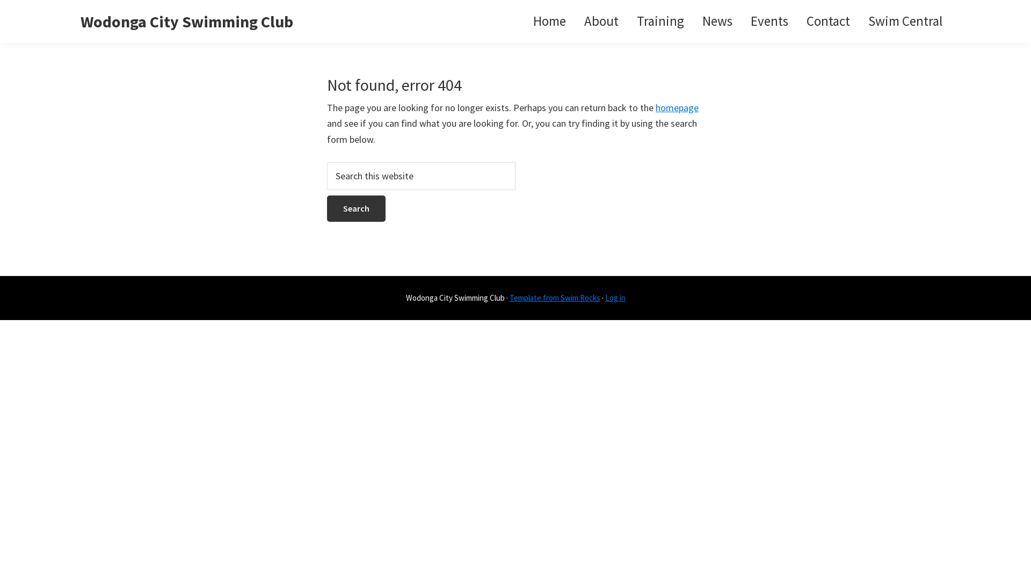 The image size is (1031, 580). What do you see at coordinates (554, 298) in the screenshot?
I see `Template from Swim.Rocks` at bounding box center [554, 298].